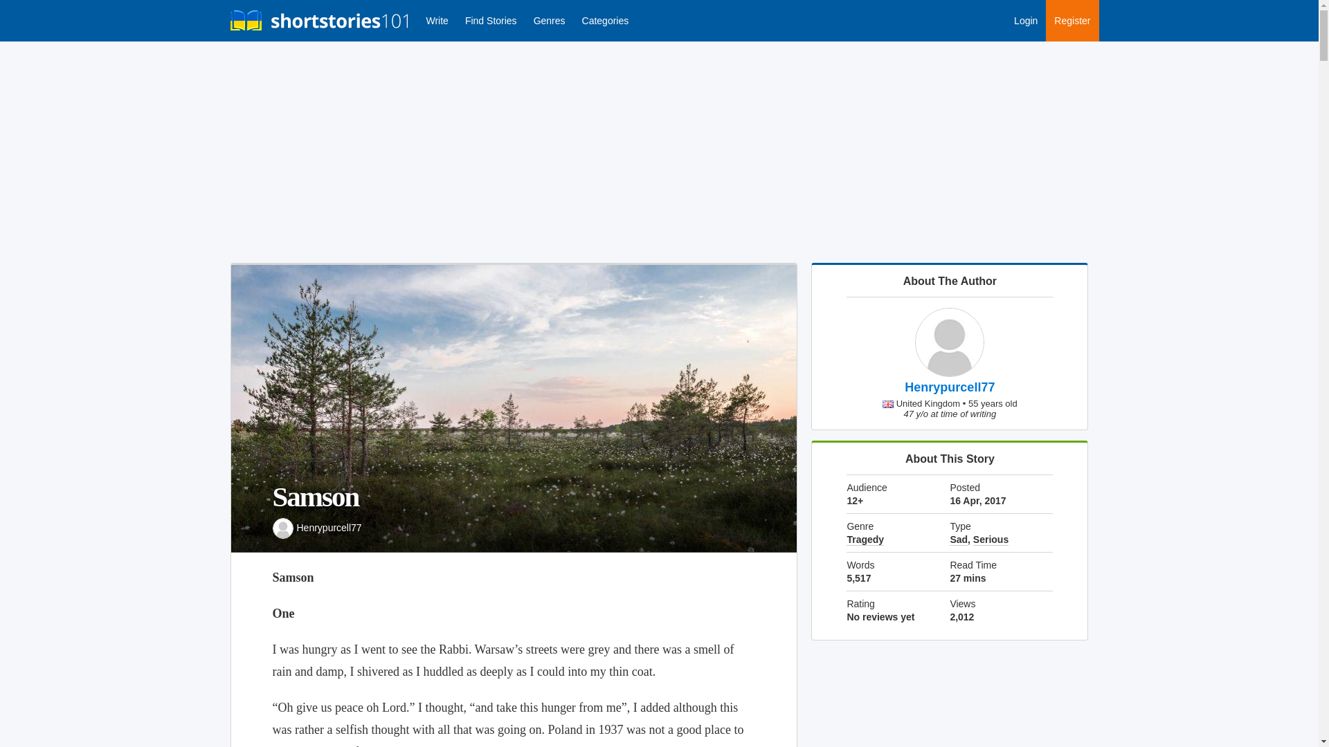  I want to click on Register, so click(1072, 21).